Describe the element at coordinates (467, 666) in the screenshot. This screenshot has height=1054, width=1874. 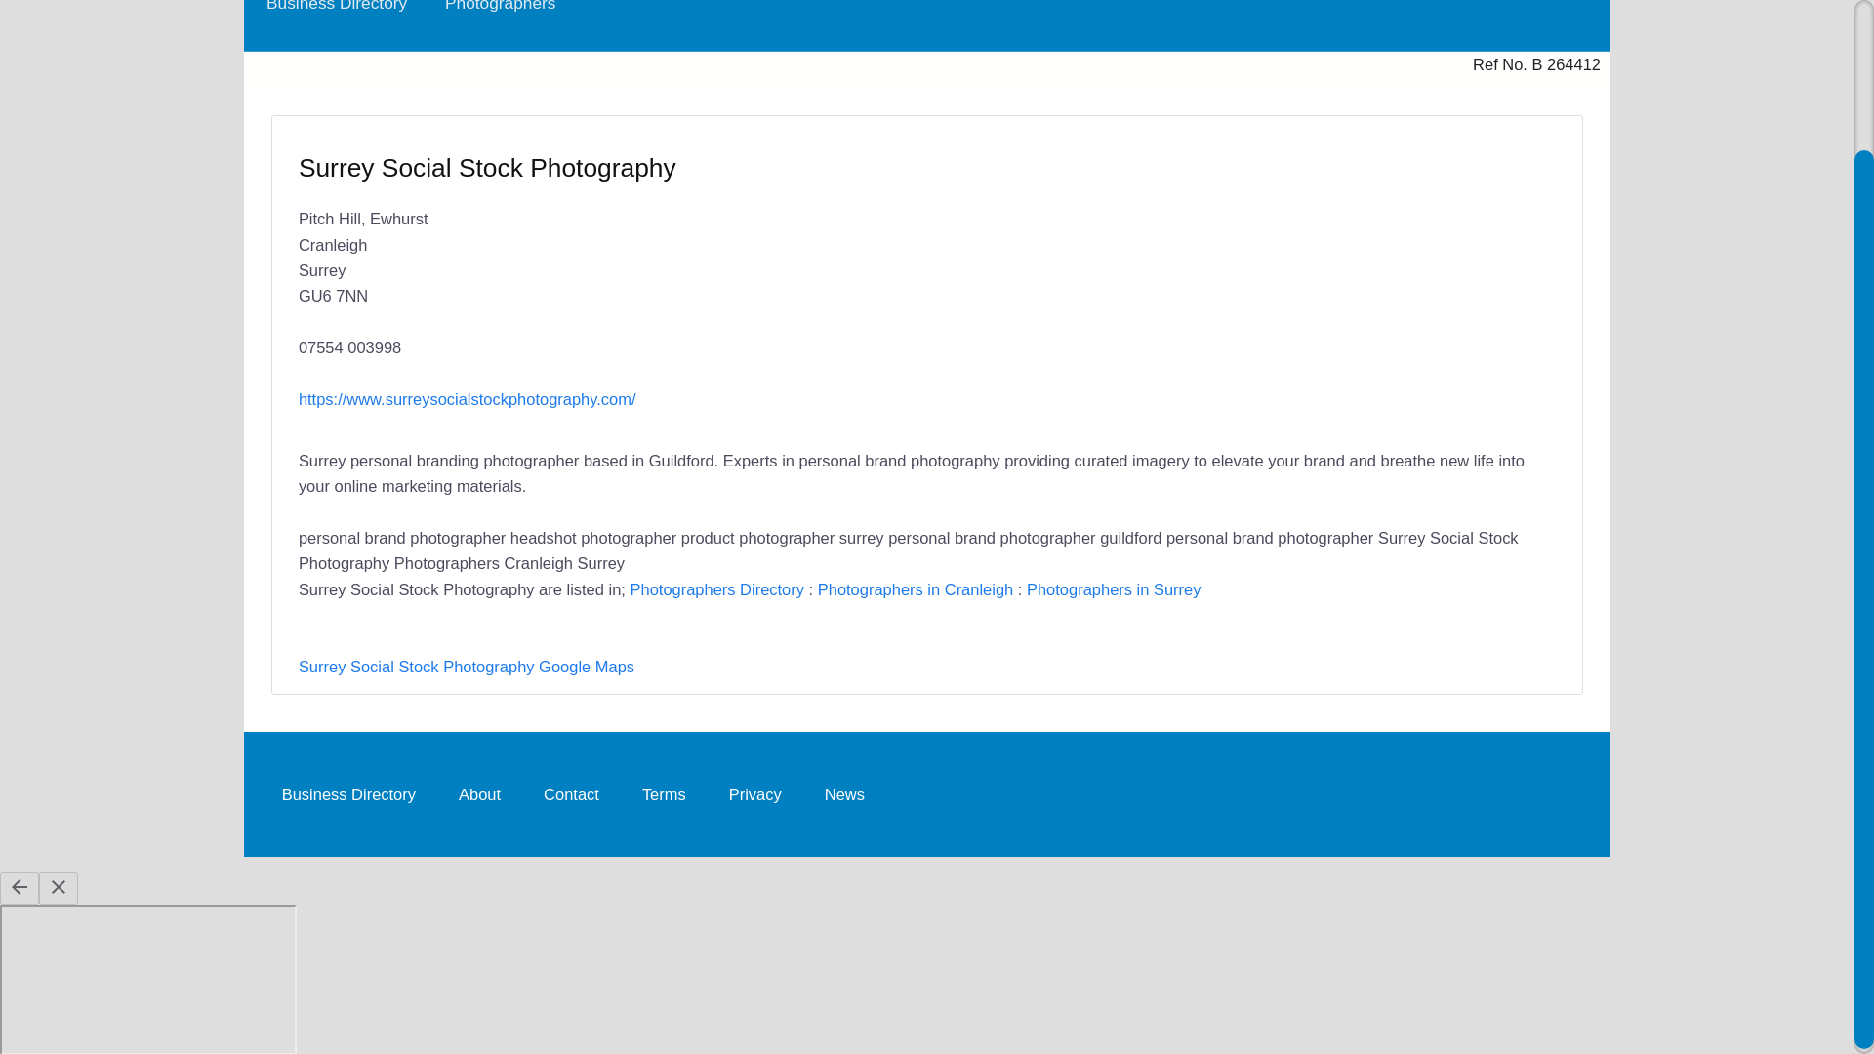
I see `Surrey Social Stock Photography Google Maps` at that location.